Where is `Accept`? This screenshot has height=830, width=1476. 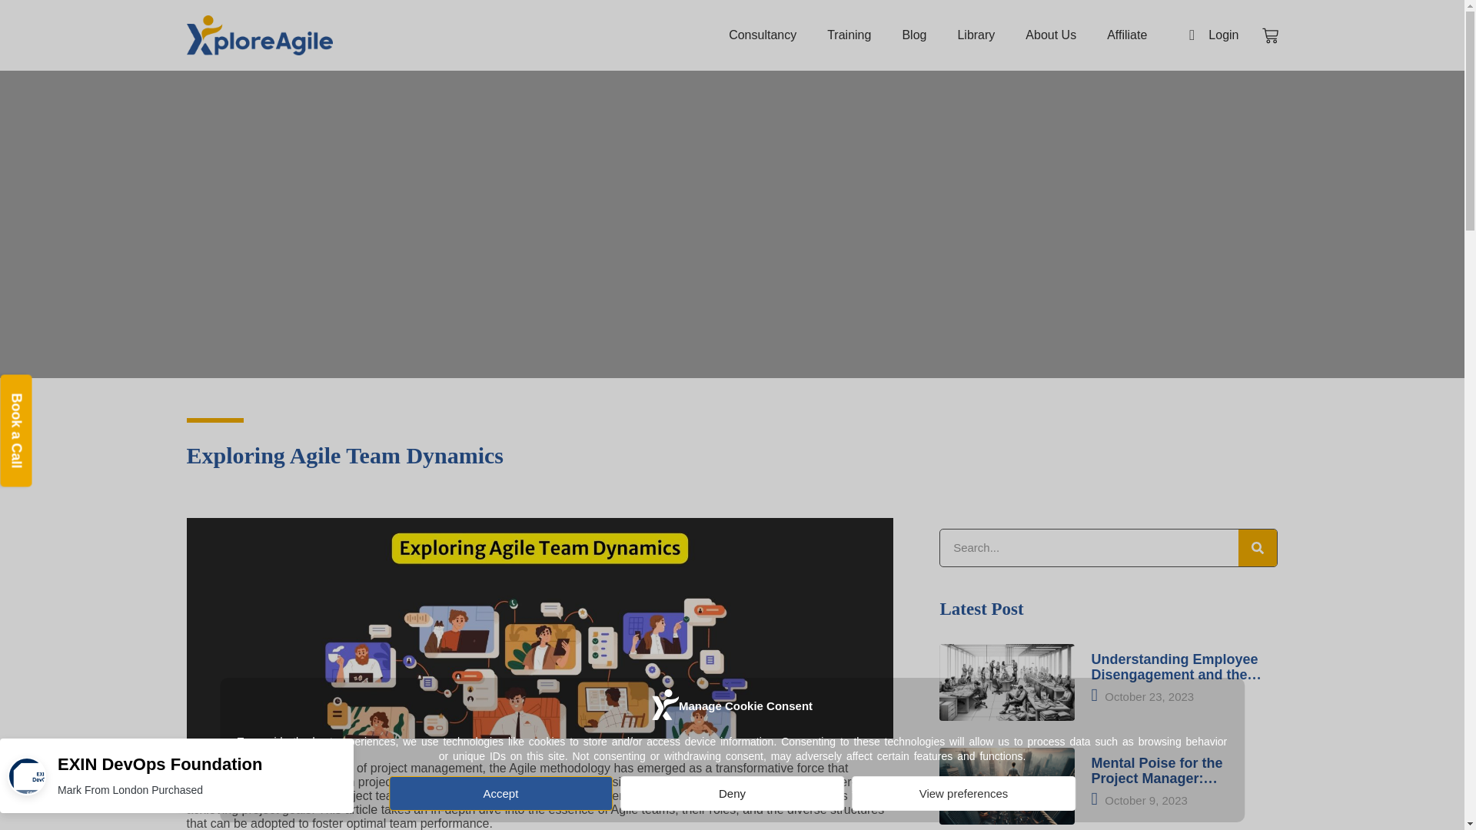
Accept is located at coordinates (430, 793).